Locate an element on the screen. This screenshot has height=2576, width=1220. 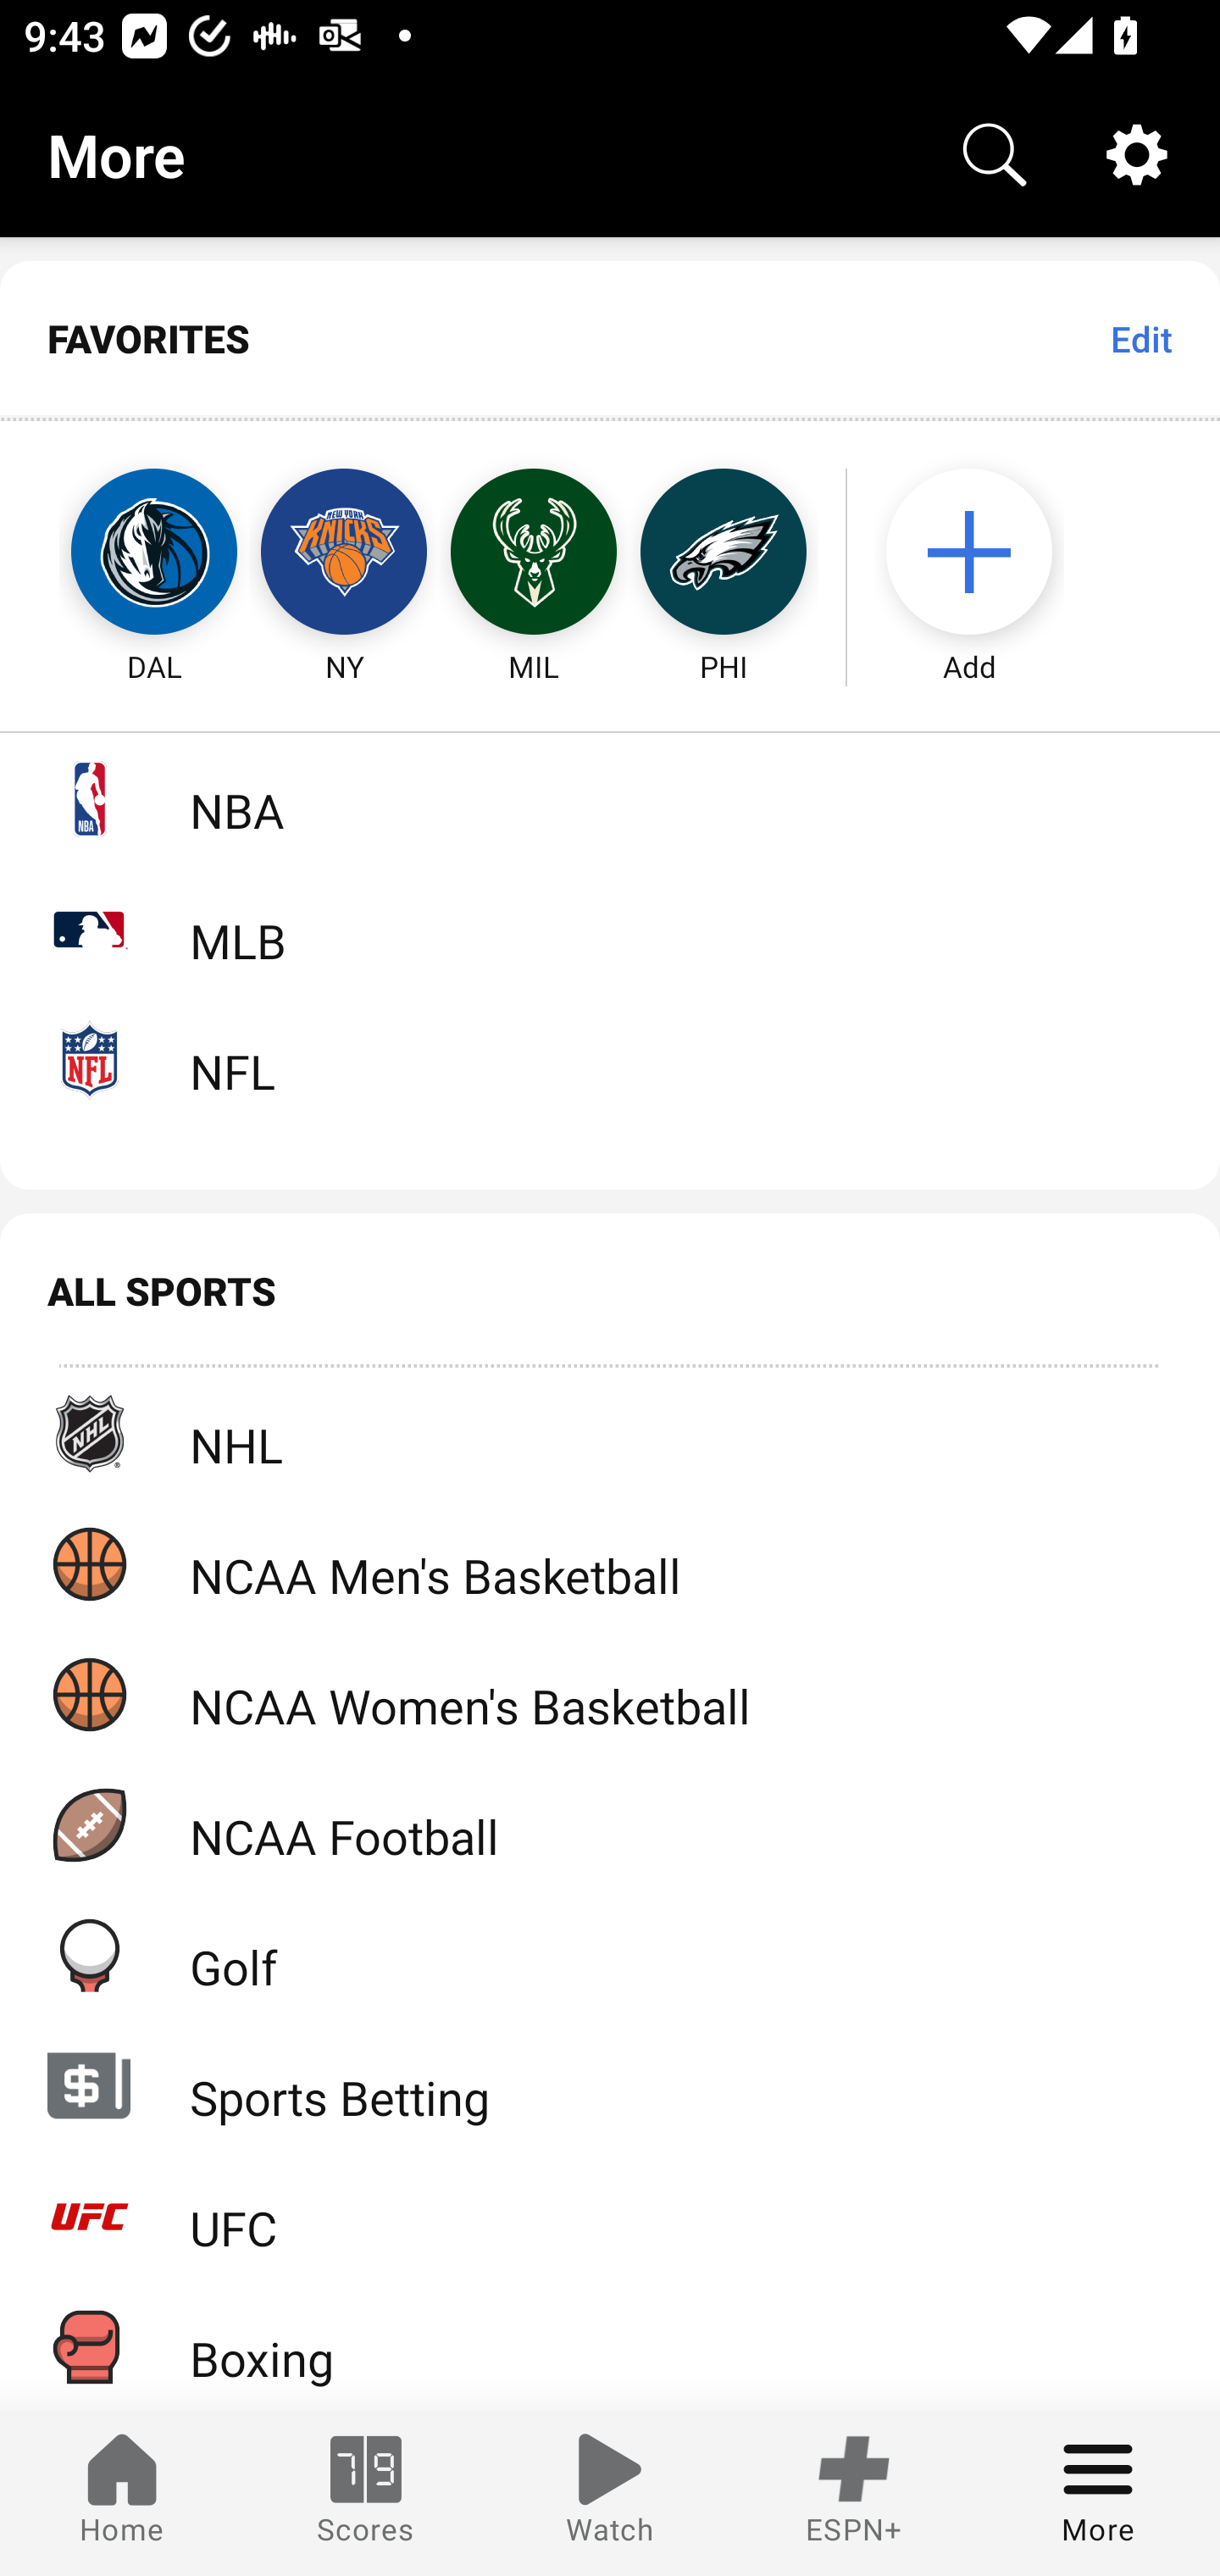
NHL is located at coordinates (610, 1434).